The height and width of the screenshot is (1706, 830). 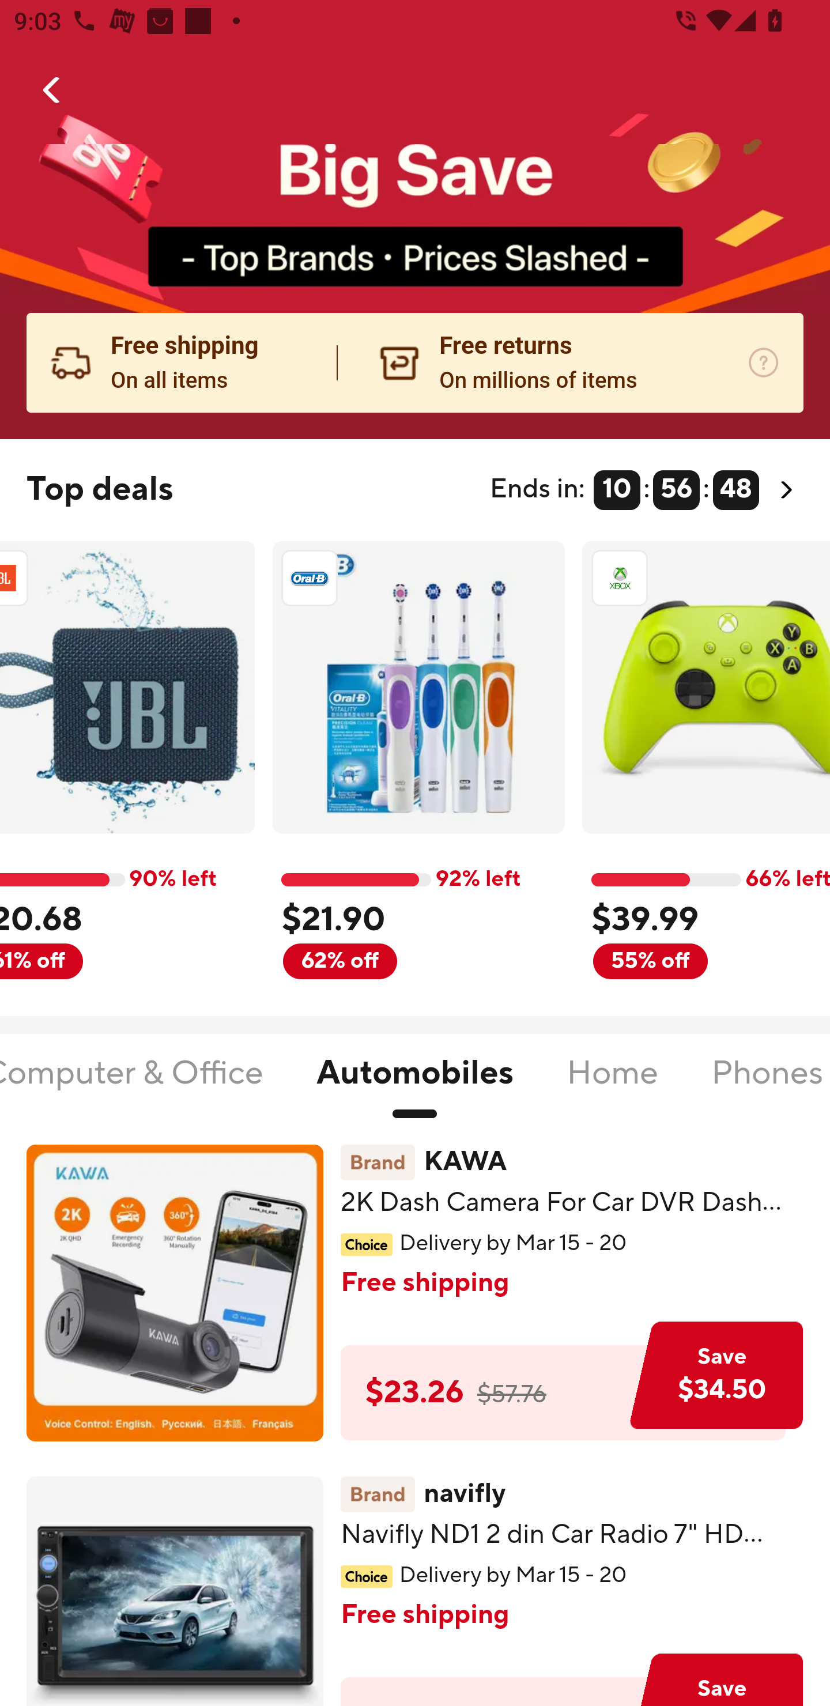 What do you see at coordinates (612, 1085) in the screenshot?
I see `Home` at bounding box center [612, 1085].